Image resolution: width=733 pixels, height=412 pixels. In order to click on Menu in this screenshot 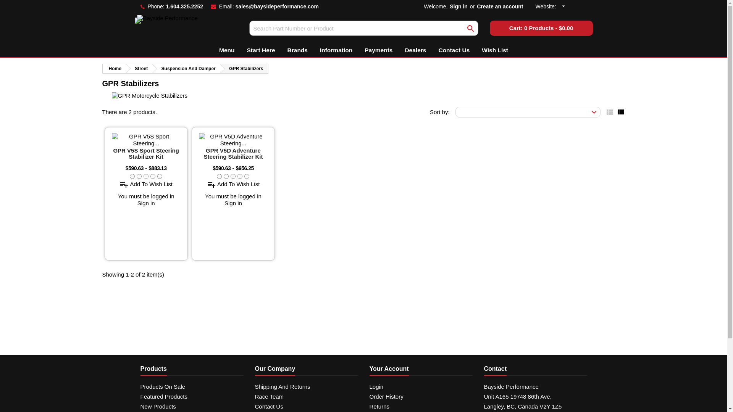, I will do `click(227, 50)`.